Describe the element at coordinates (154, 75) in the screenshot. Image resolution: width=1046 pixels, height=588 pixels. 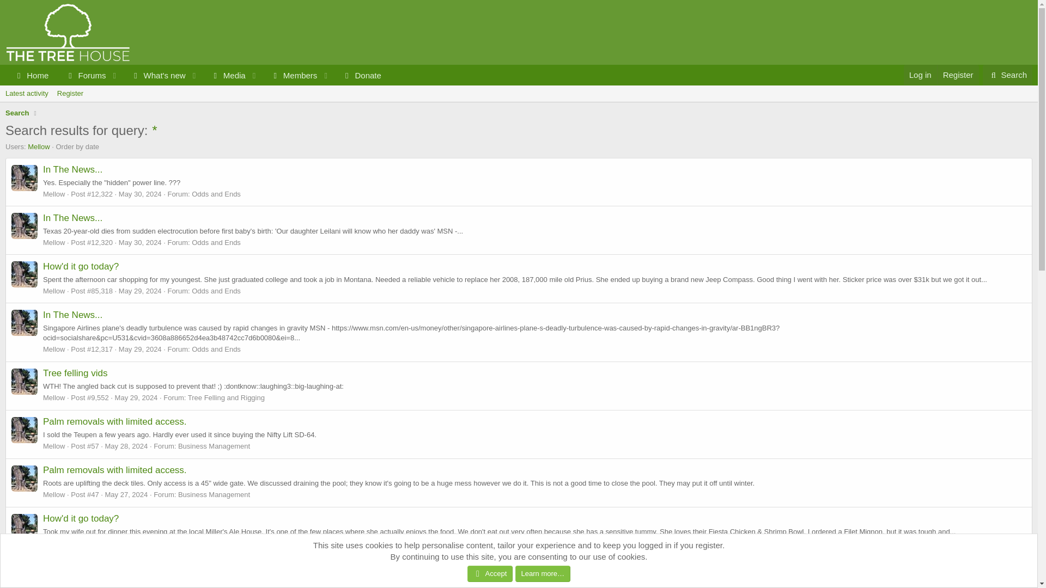
I see `May 30, 2024 at 6:06 PM` at that location.